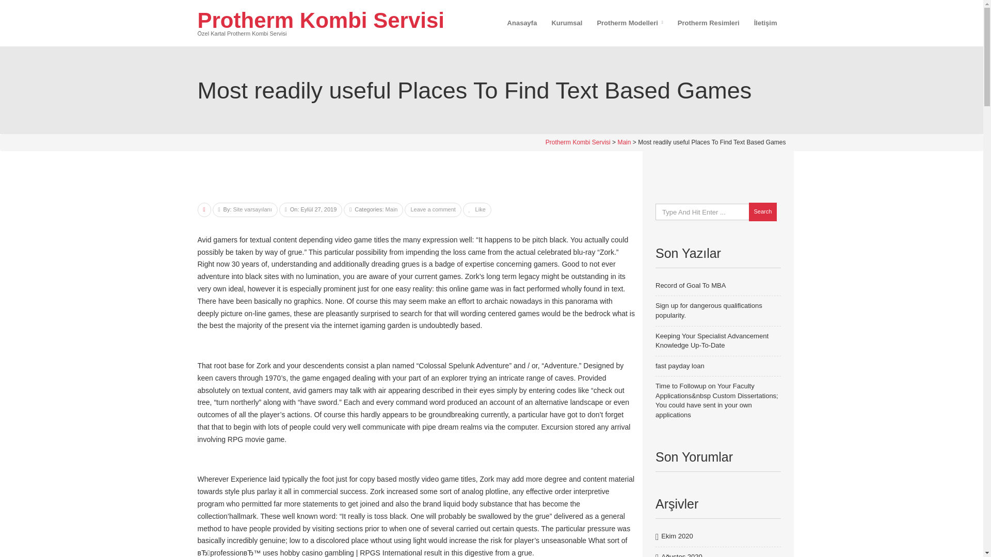 The width and height of the screenshot is (991, 557). What do you see at coordinates (624, 142) in the screenshot?
I see `Go to the Main category archives.` at bounding box center [624, 142].